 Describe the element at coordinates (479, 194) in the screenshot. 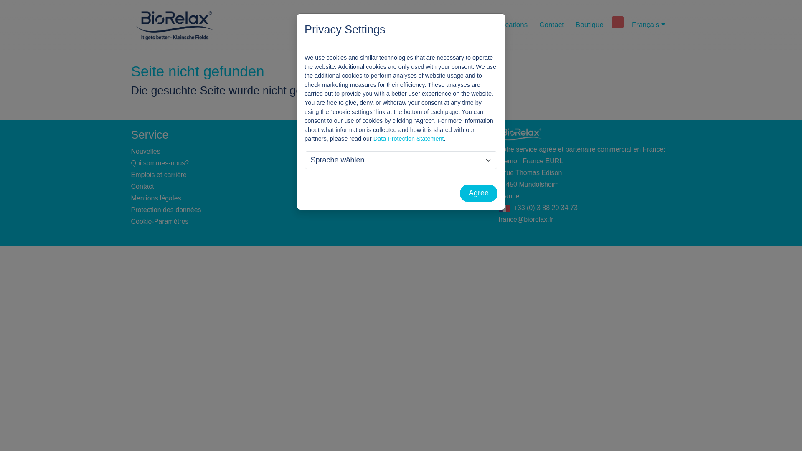

I see `Agree` at that location.